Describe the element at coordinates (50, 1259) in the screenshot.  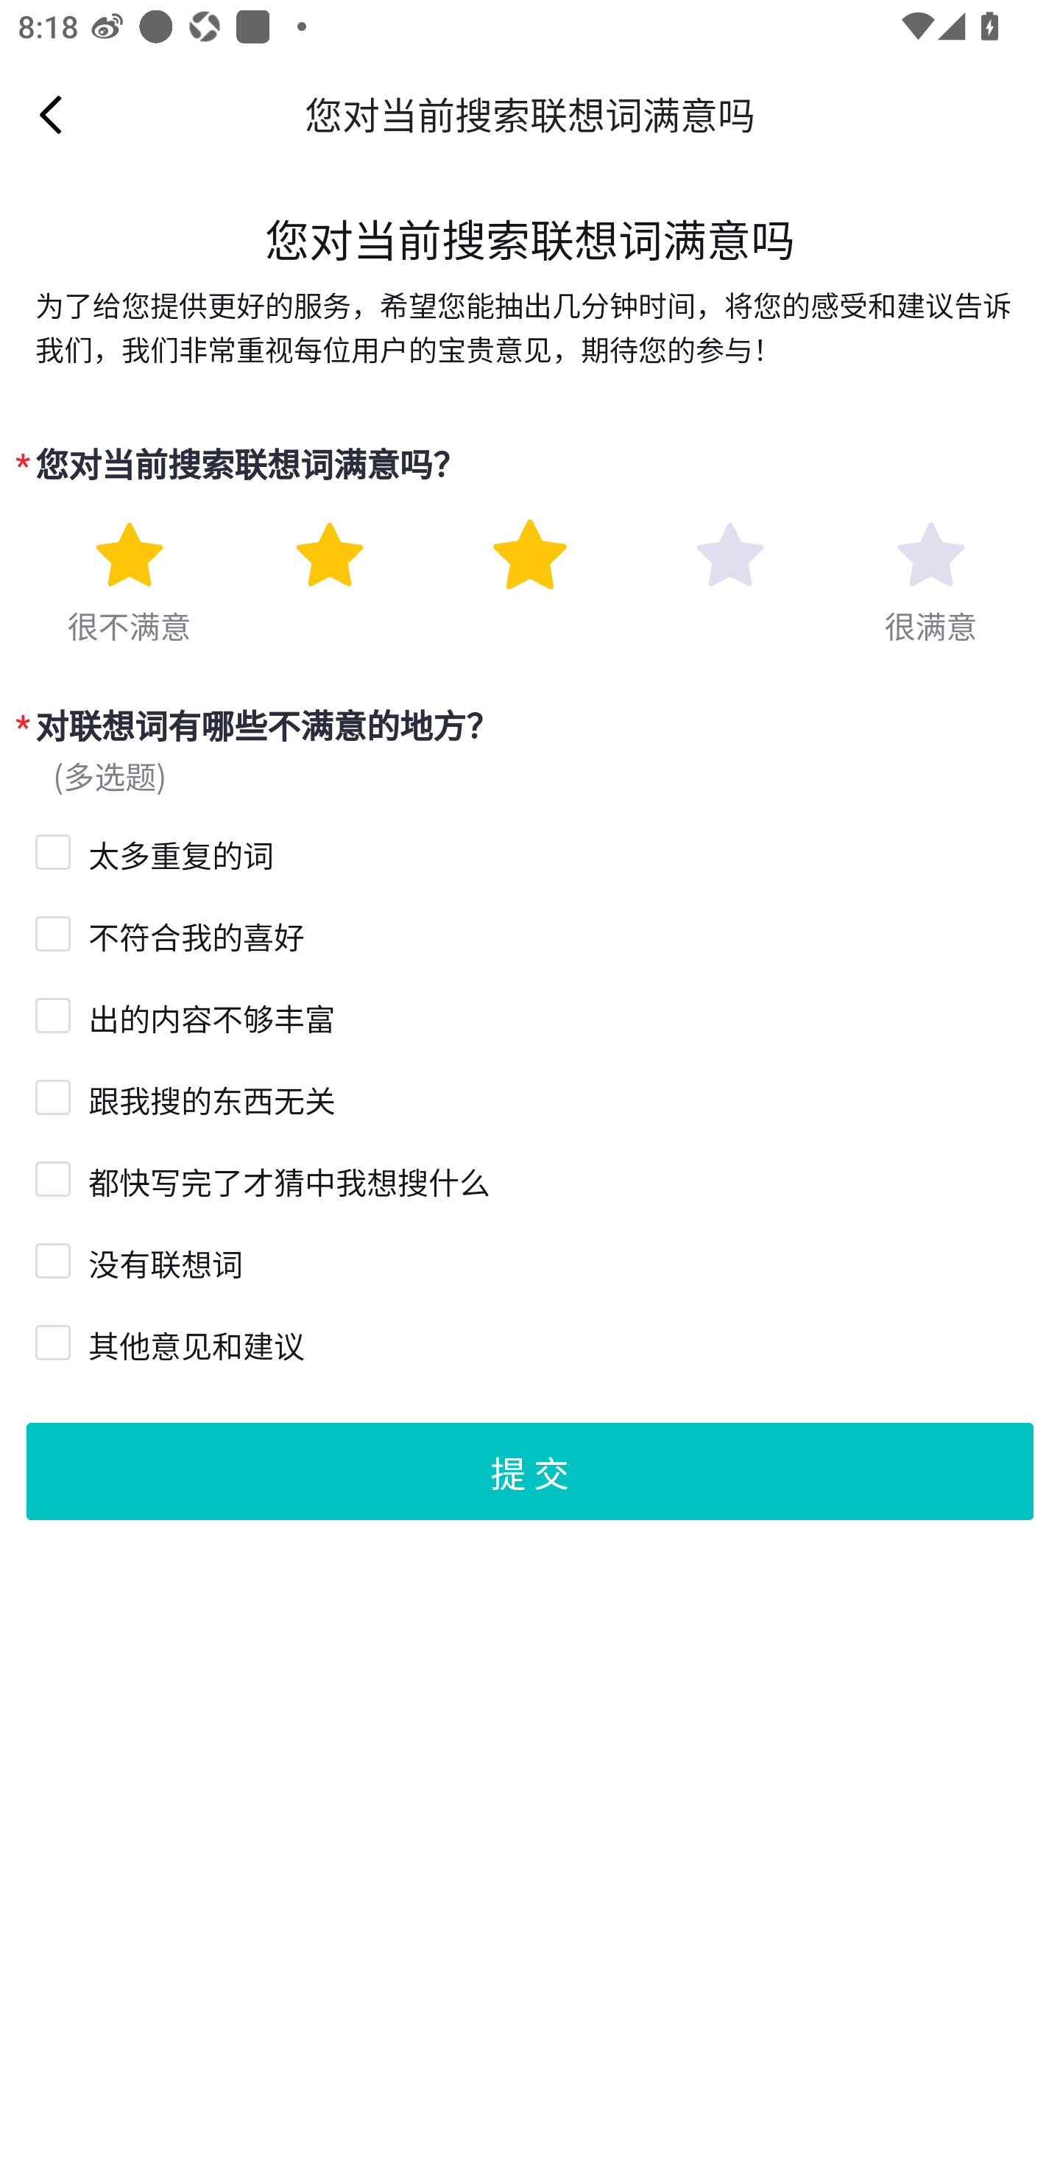
I see `没有联想词  ` at that location.